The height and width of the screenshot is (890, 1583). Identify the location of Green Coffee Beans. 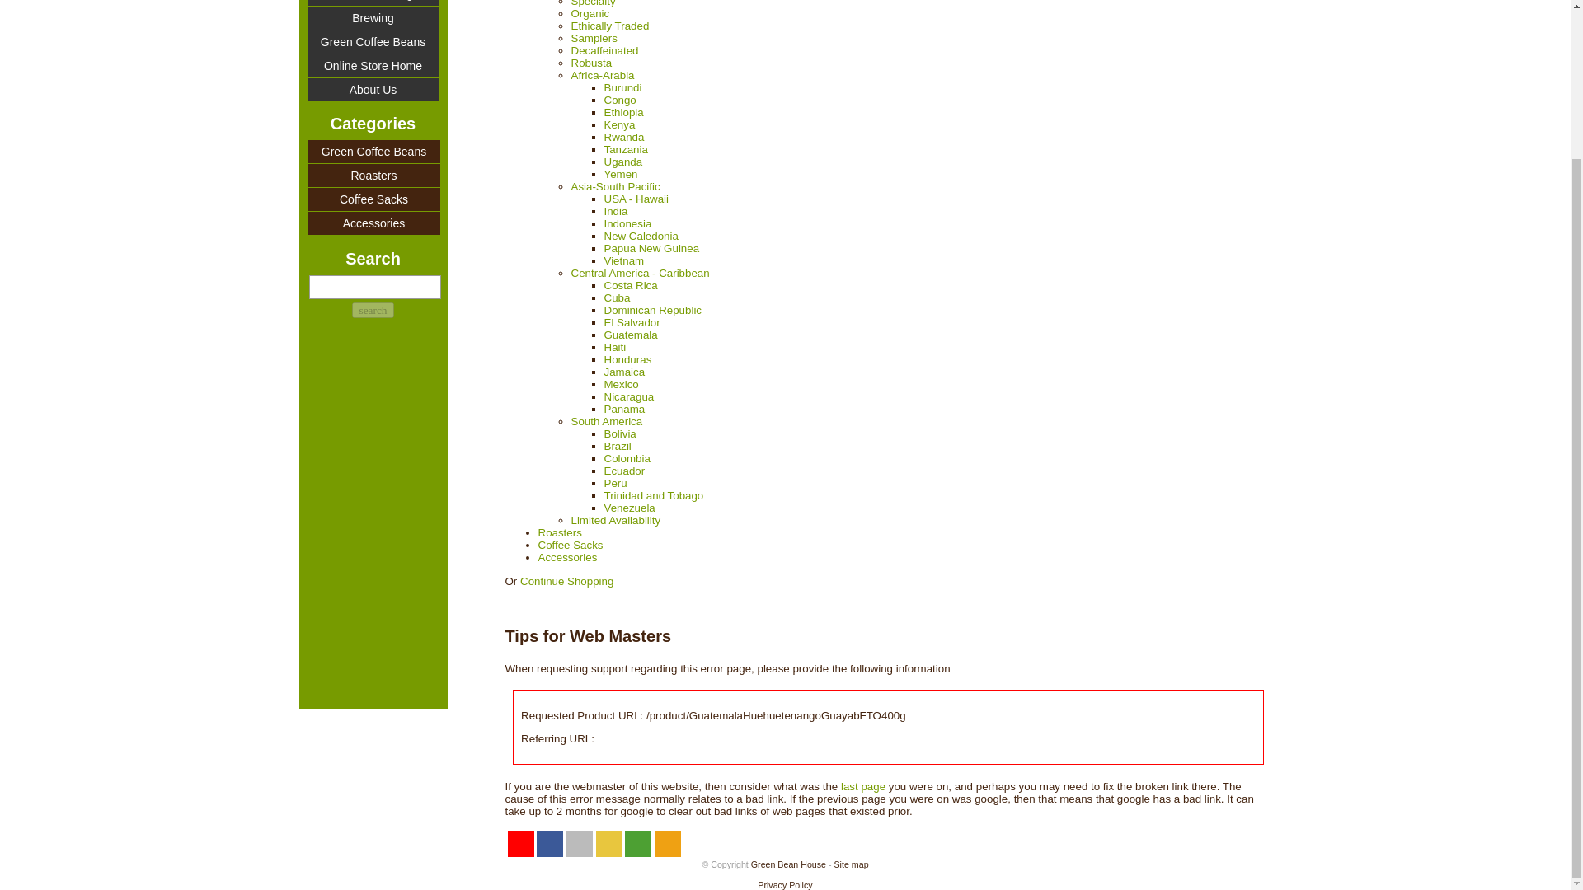
(374, 151).